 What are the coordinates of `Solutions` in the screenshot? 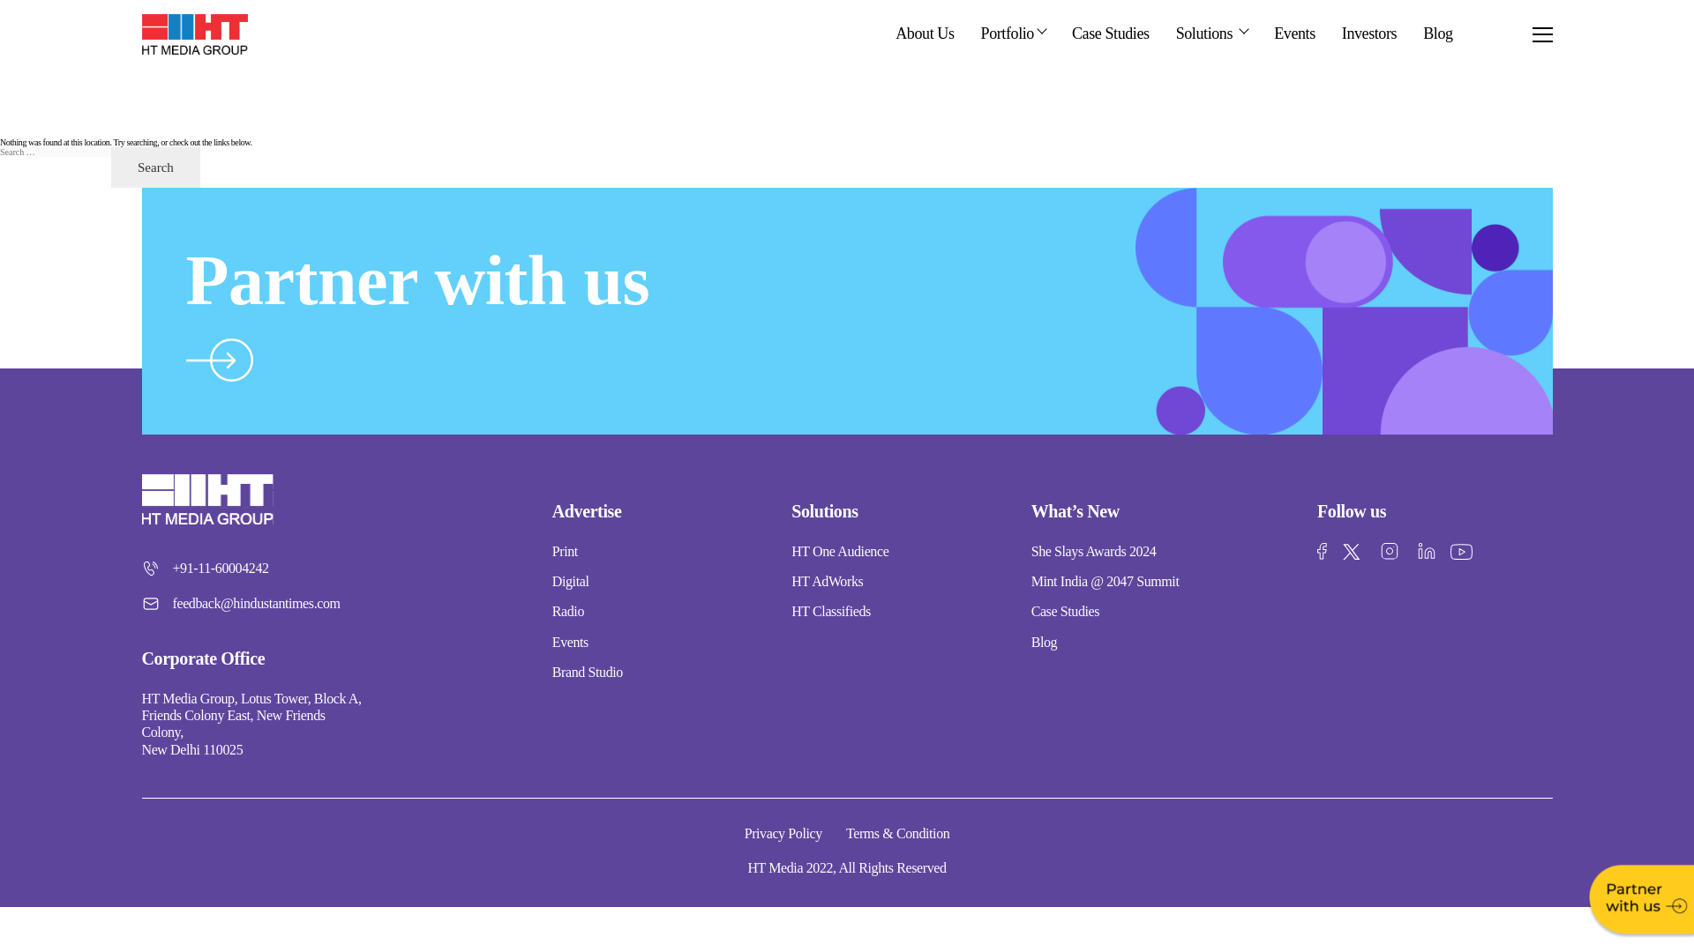 It's located at (1209, 33).